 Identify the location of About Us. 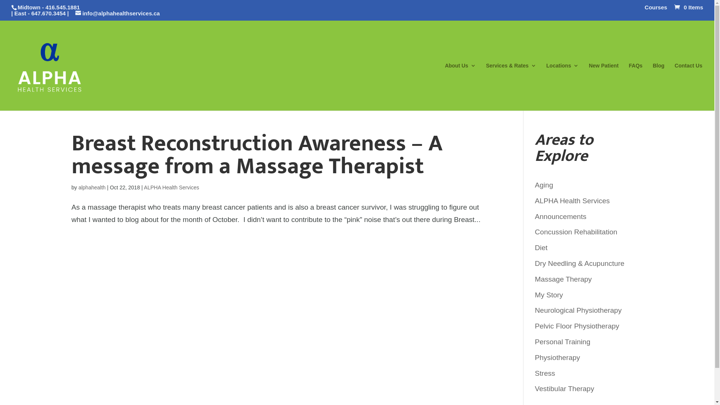
(460, 87).